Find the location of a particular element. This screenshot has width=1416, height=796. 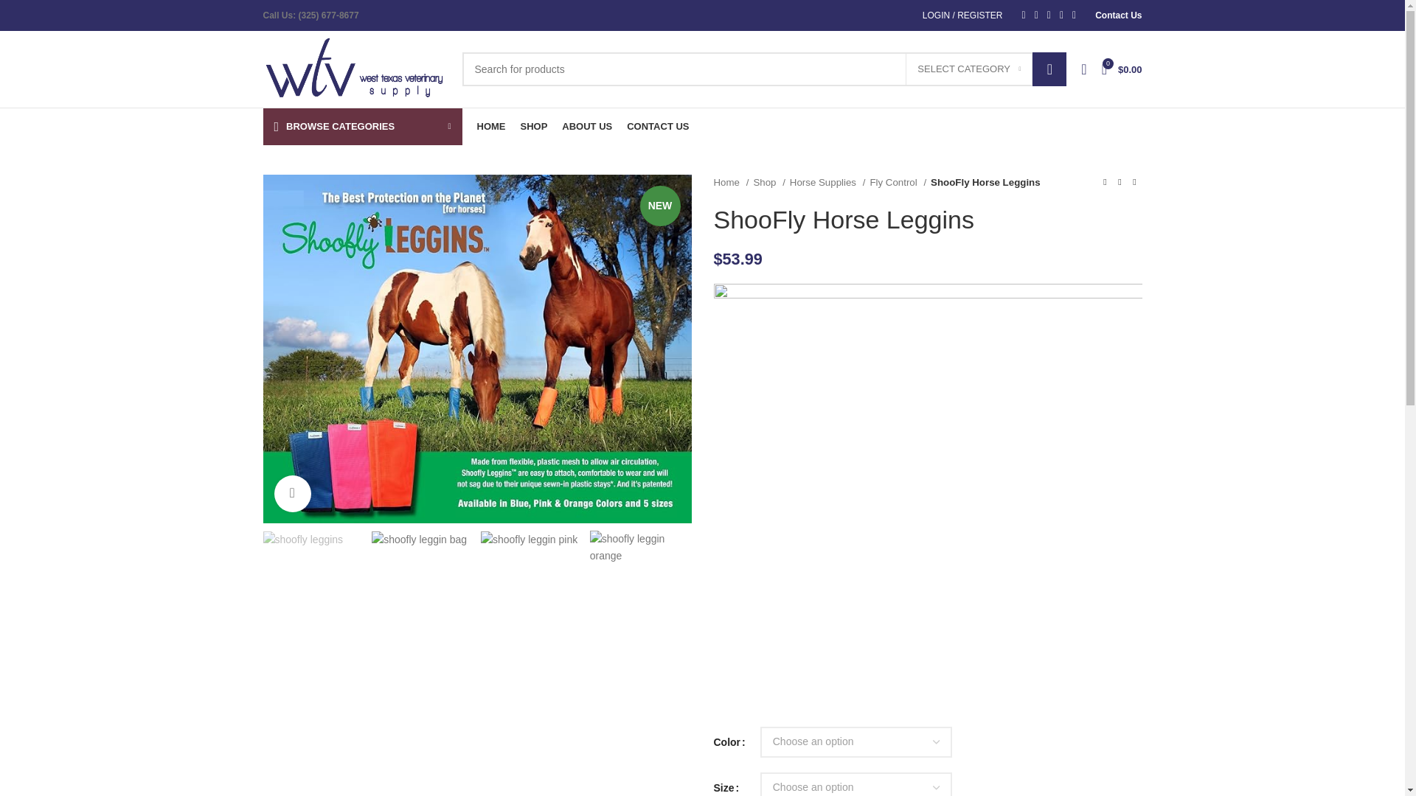

My account is located at coordinates (962, 15).